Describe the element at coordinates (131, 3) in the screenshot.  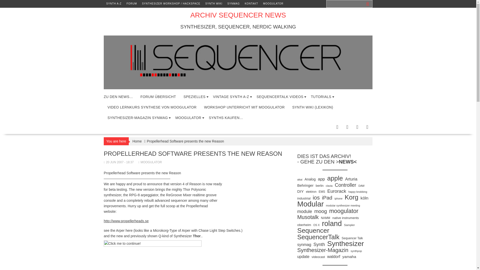
I see `FORUM` at that location.